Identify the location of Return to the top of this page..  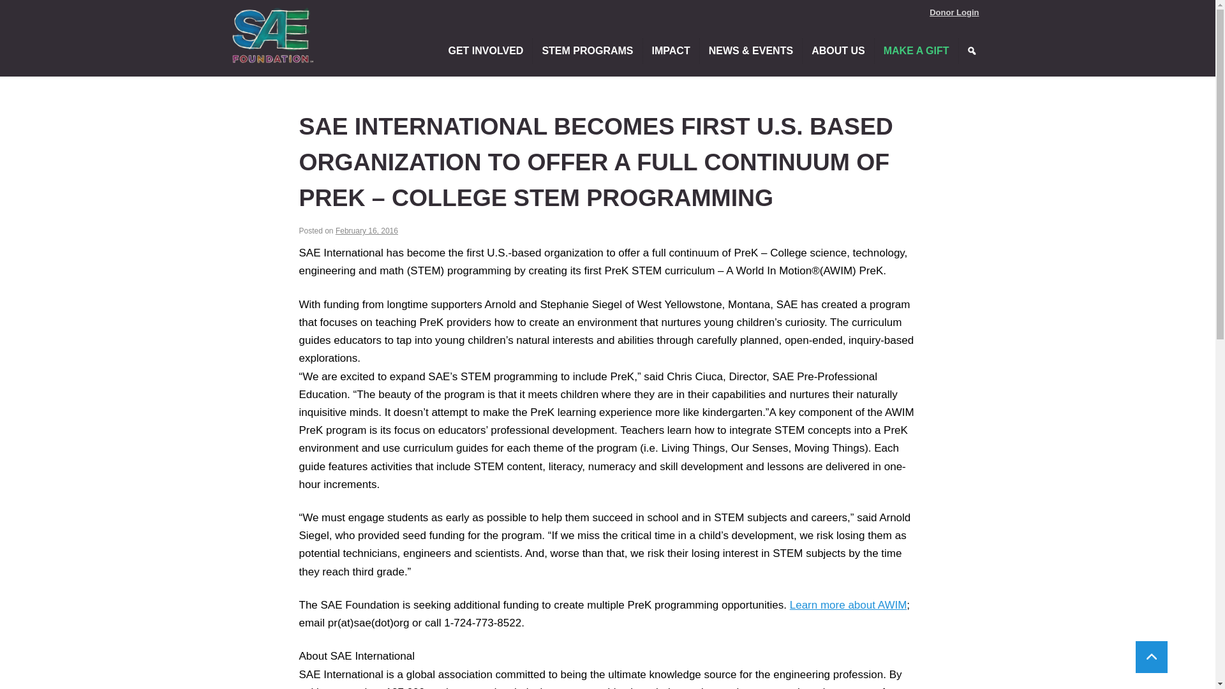
(1151, 657).